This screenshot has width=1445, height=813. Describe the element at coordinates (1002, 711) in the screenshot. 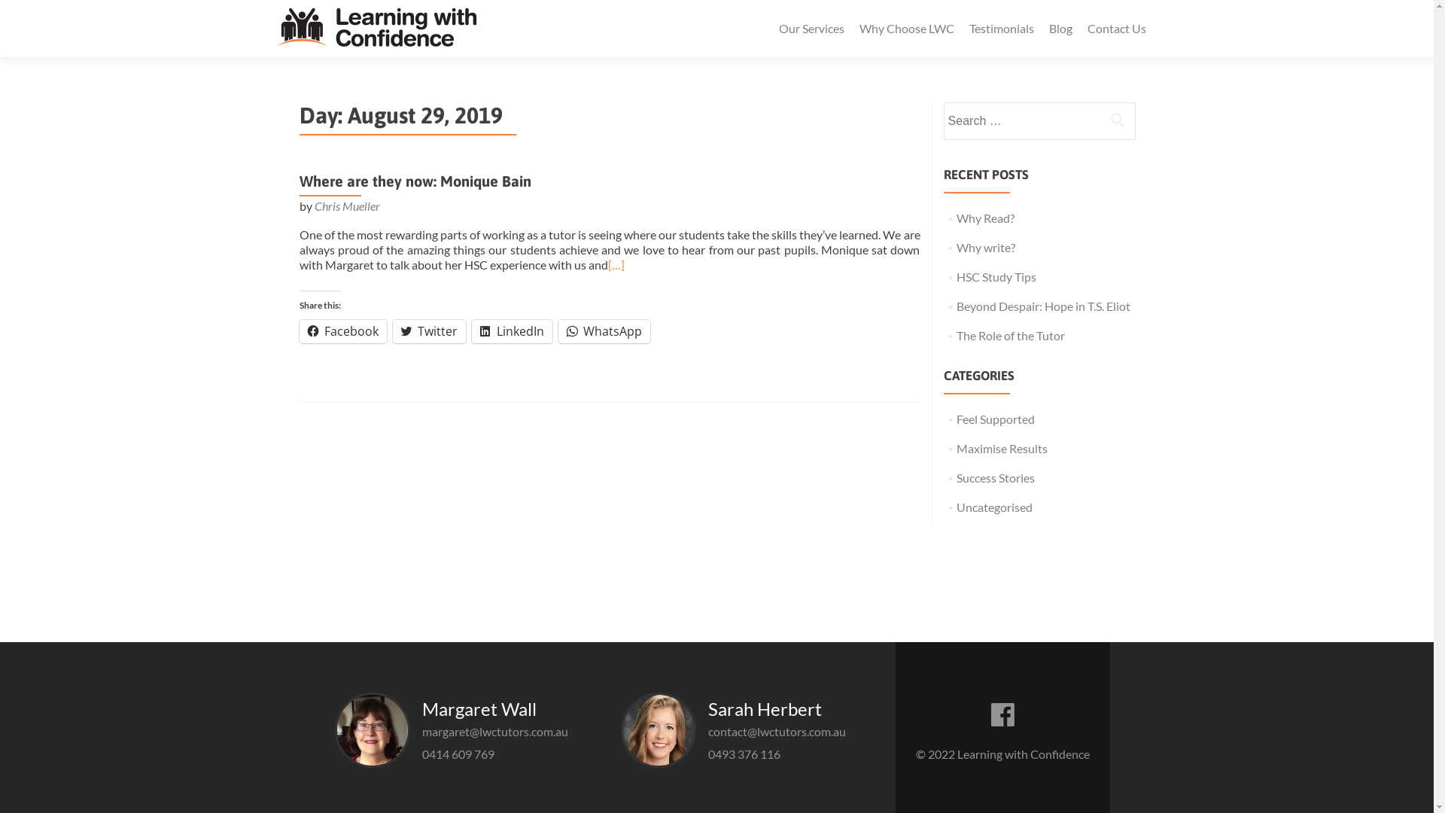

I see `Facebook` at that location.